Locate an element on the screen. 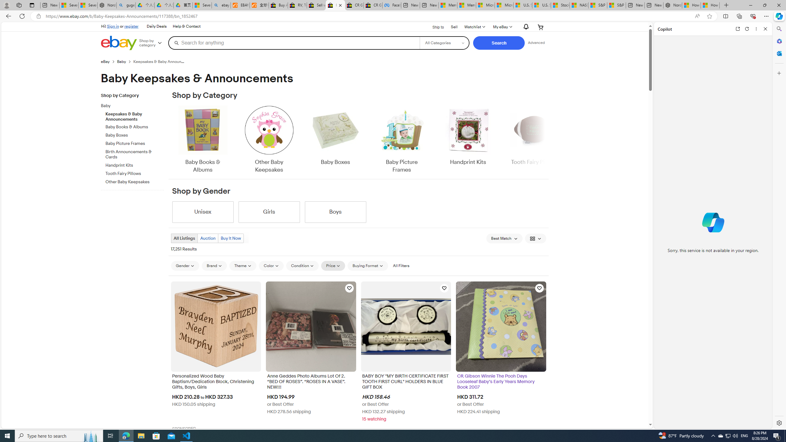 This screenshot has height=442, width=786. Sort: Best Match is located at coordinates (504, 238).